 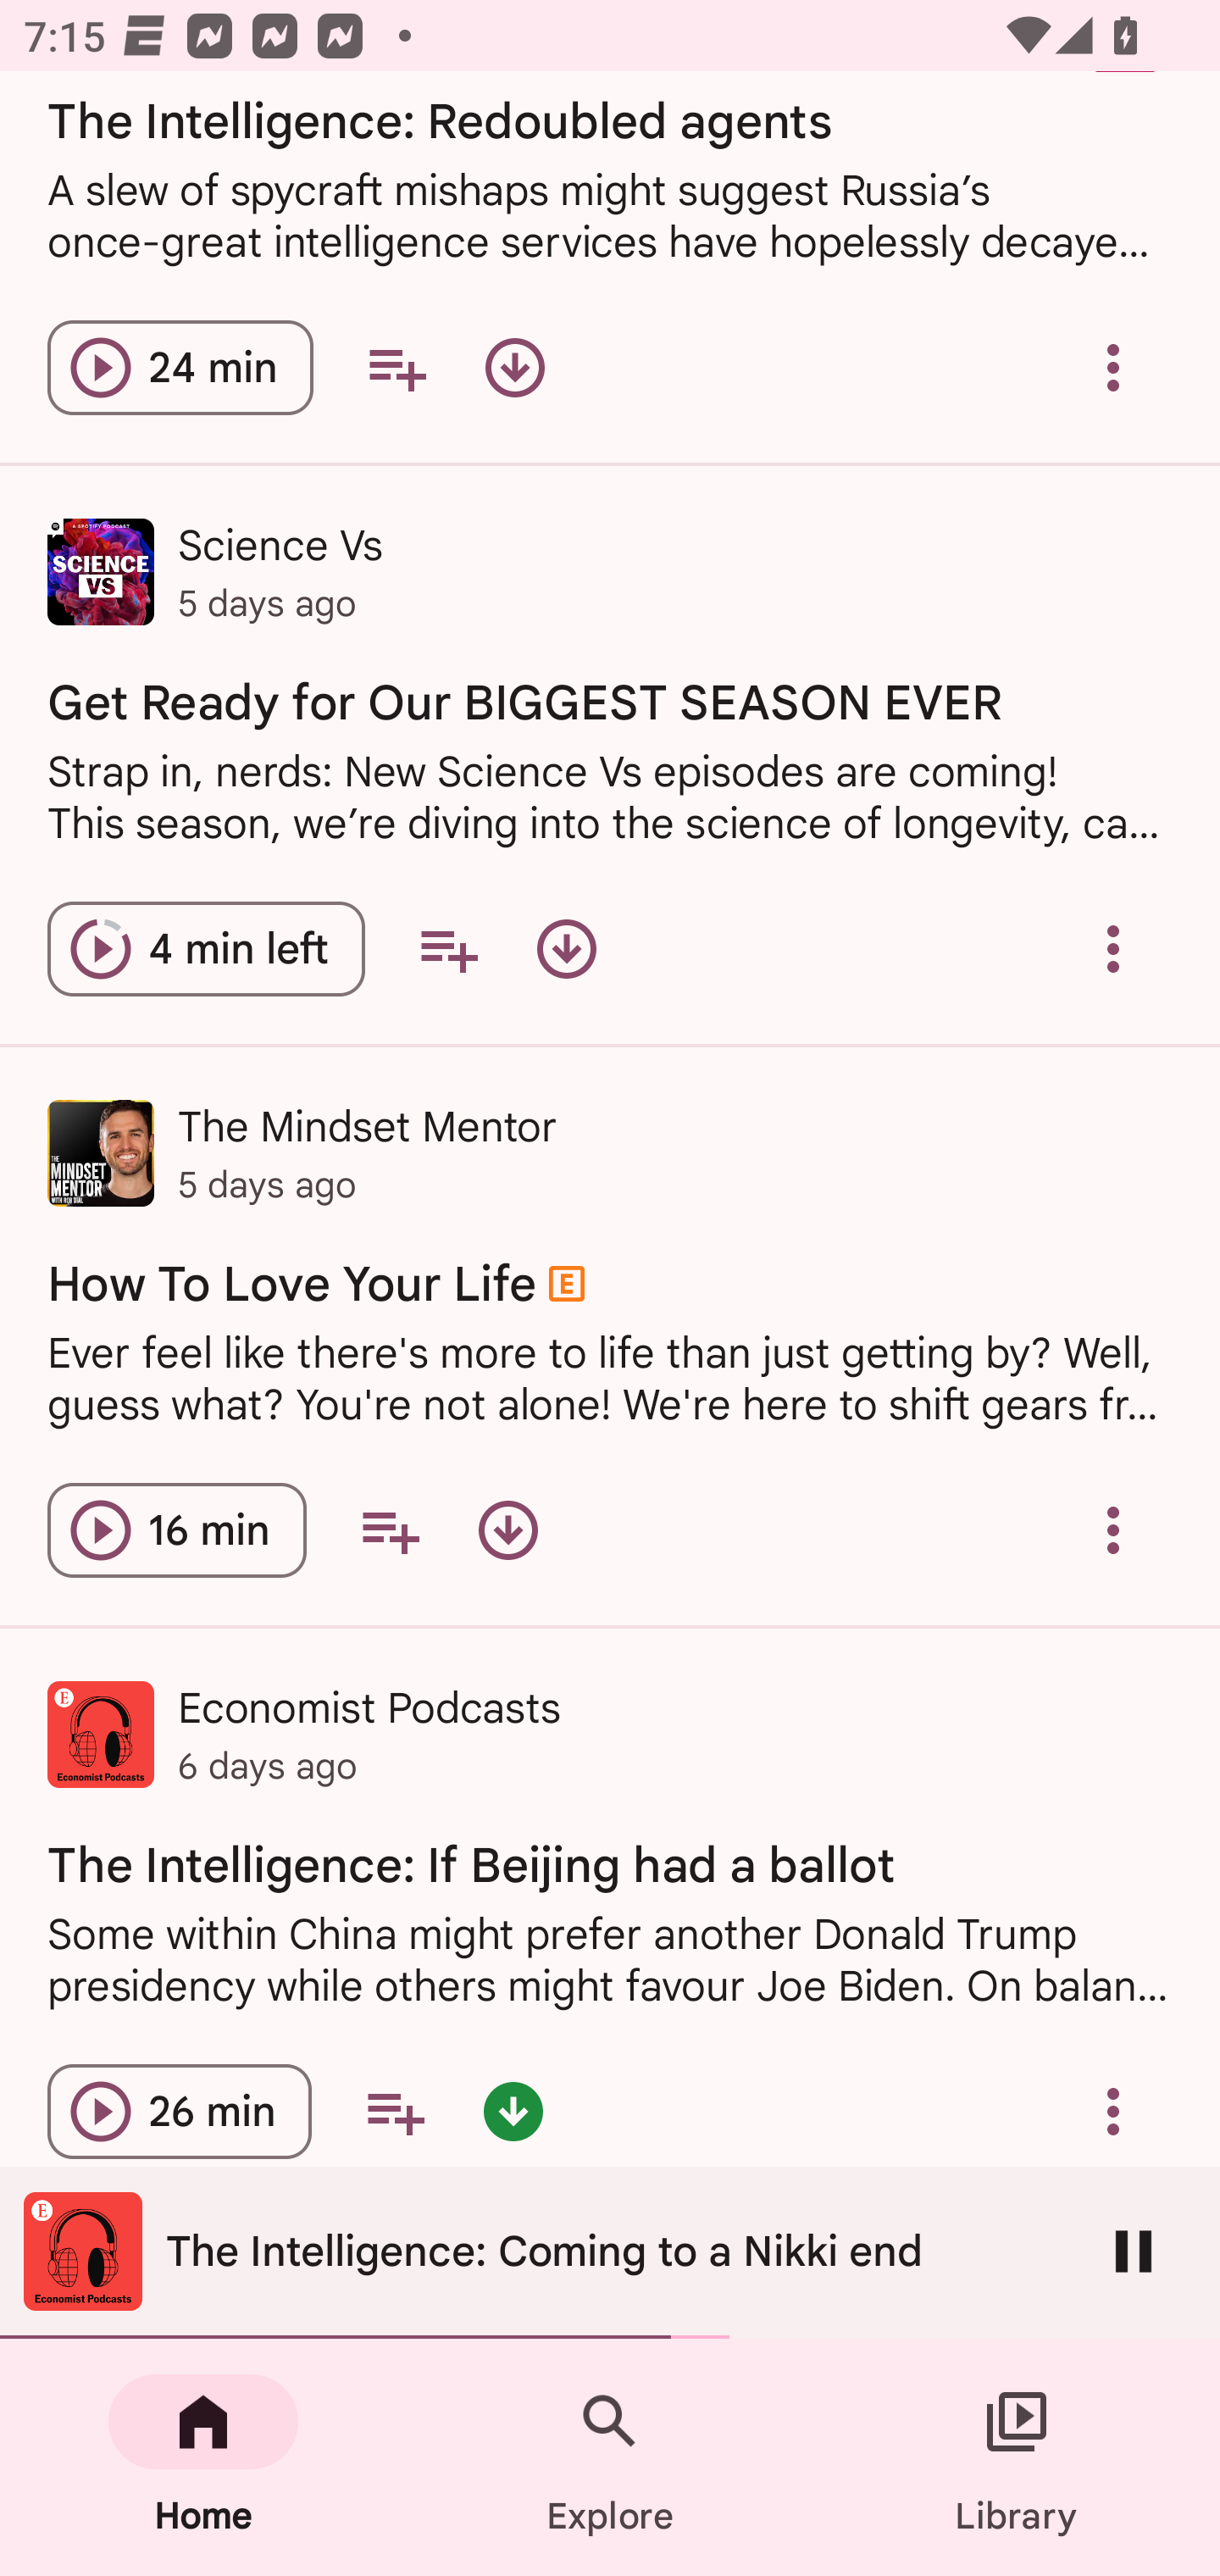 I want to click on Overflow menu, so click(x=1113, y=366).